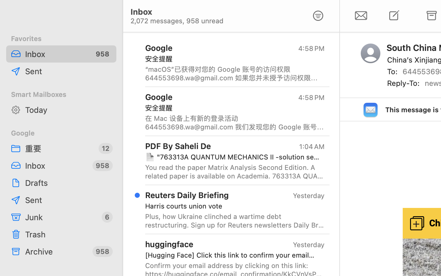 Image resolution: width=441 pixels, height=276 pixels. Describe the element at coordinates (318, 16) in the screenshot. I see `0` at that location.